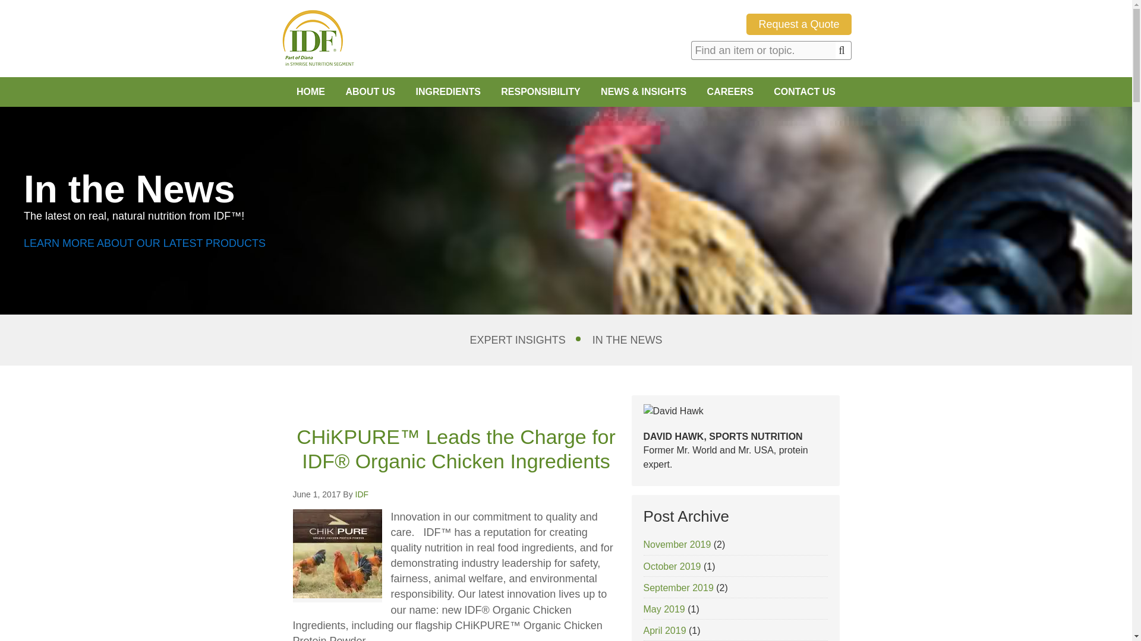 The width and height of the screenshot is (1141, 641). I want to click on IDF, so click(317, 38).